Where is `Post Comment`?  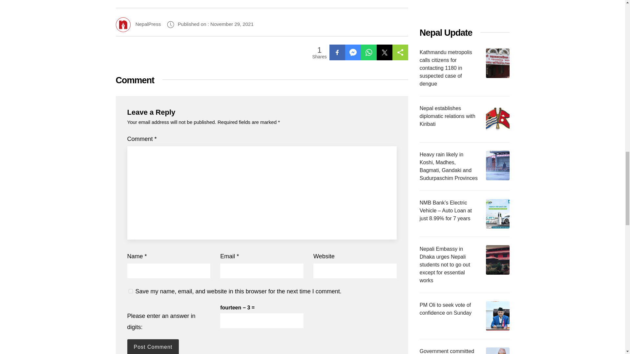 Post Comment is located at coordinates (153, 346).